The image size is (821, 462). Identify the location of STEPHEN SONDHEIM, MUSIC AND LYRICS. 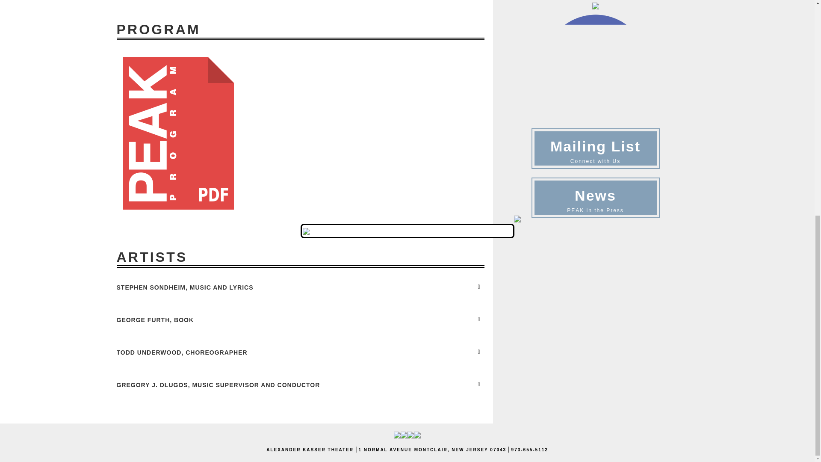
(300, 287).